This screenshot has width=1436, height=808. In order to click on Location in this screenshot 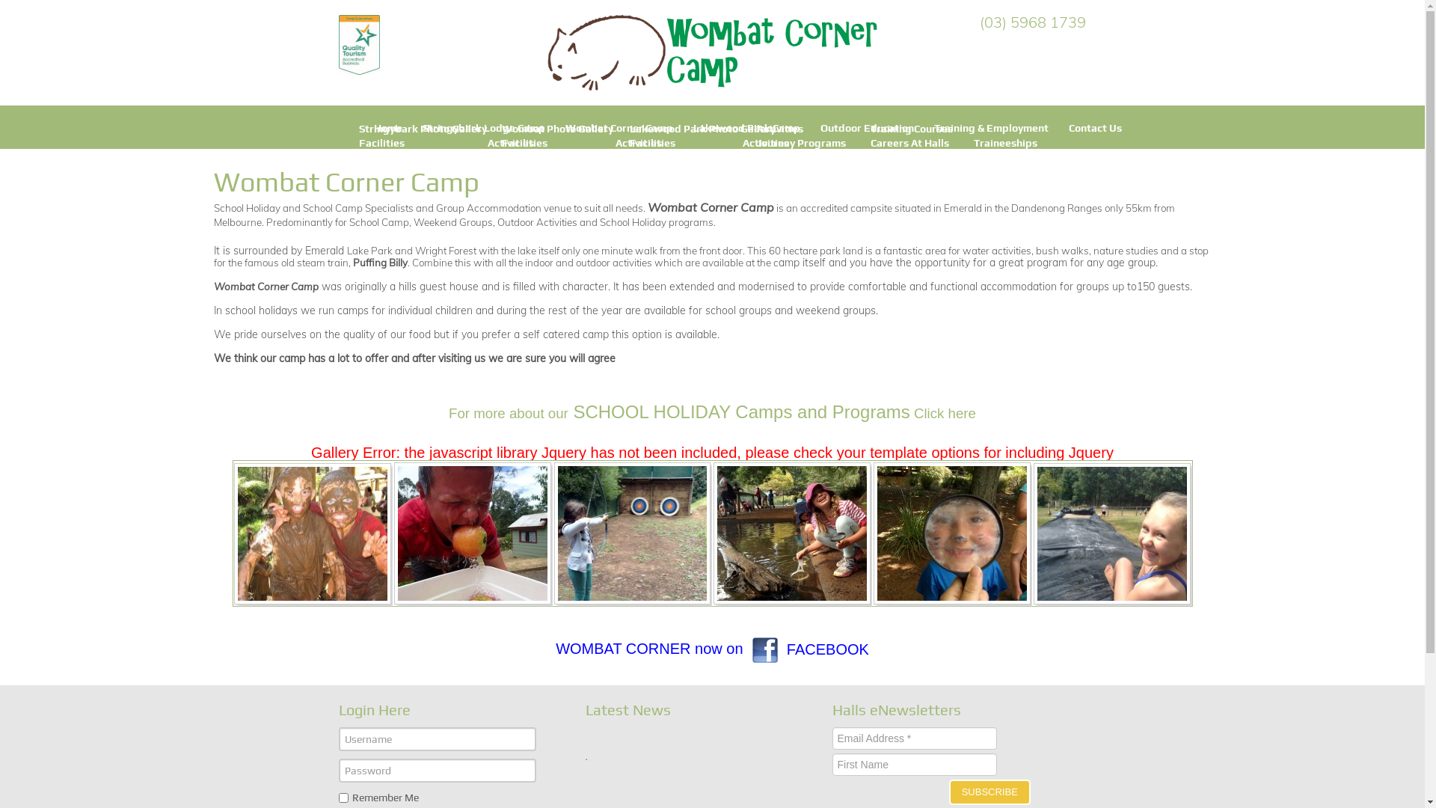, I will do `click(640, 157)`.